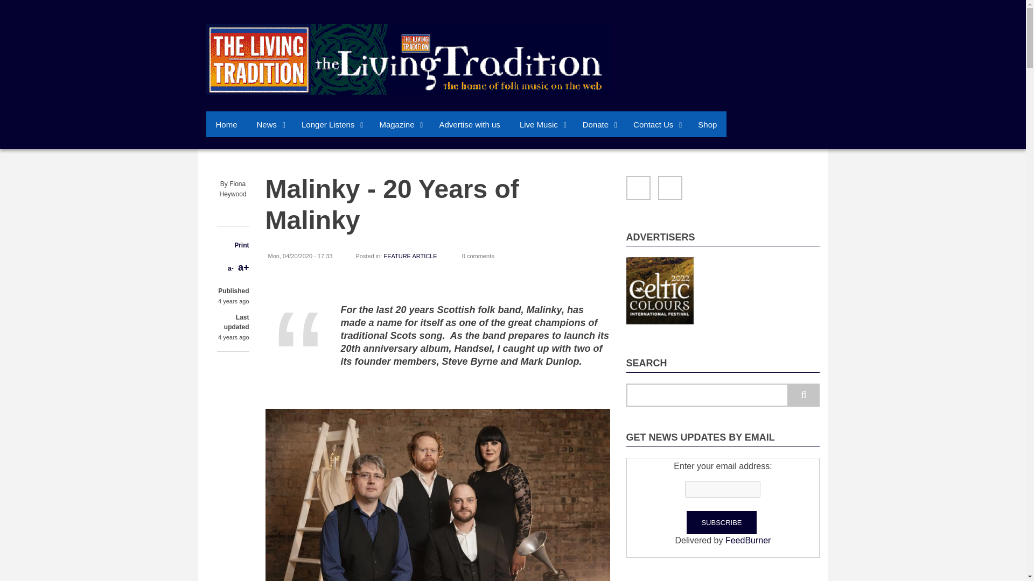 This screenshot has height=581, width=1034. Describe the element at coordinates (330, 124) in the screenshot. I see `Longer Listens` at that location.